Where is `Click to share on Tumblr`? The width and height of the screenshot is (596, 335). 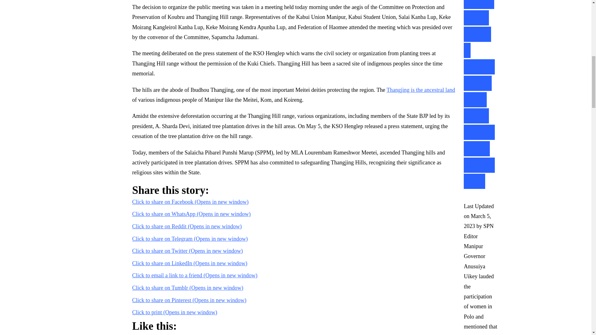
Click to share on Tumblr is located at coordinates (187, 288).